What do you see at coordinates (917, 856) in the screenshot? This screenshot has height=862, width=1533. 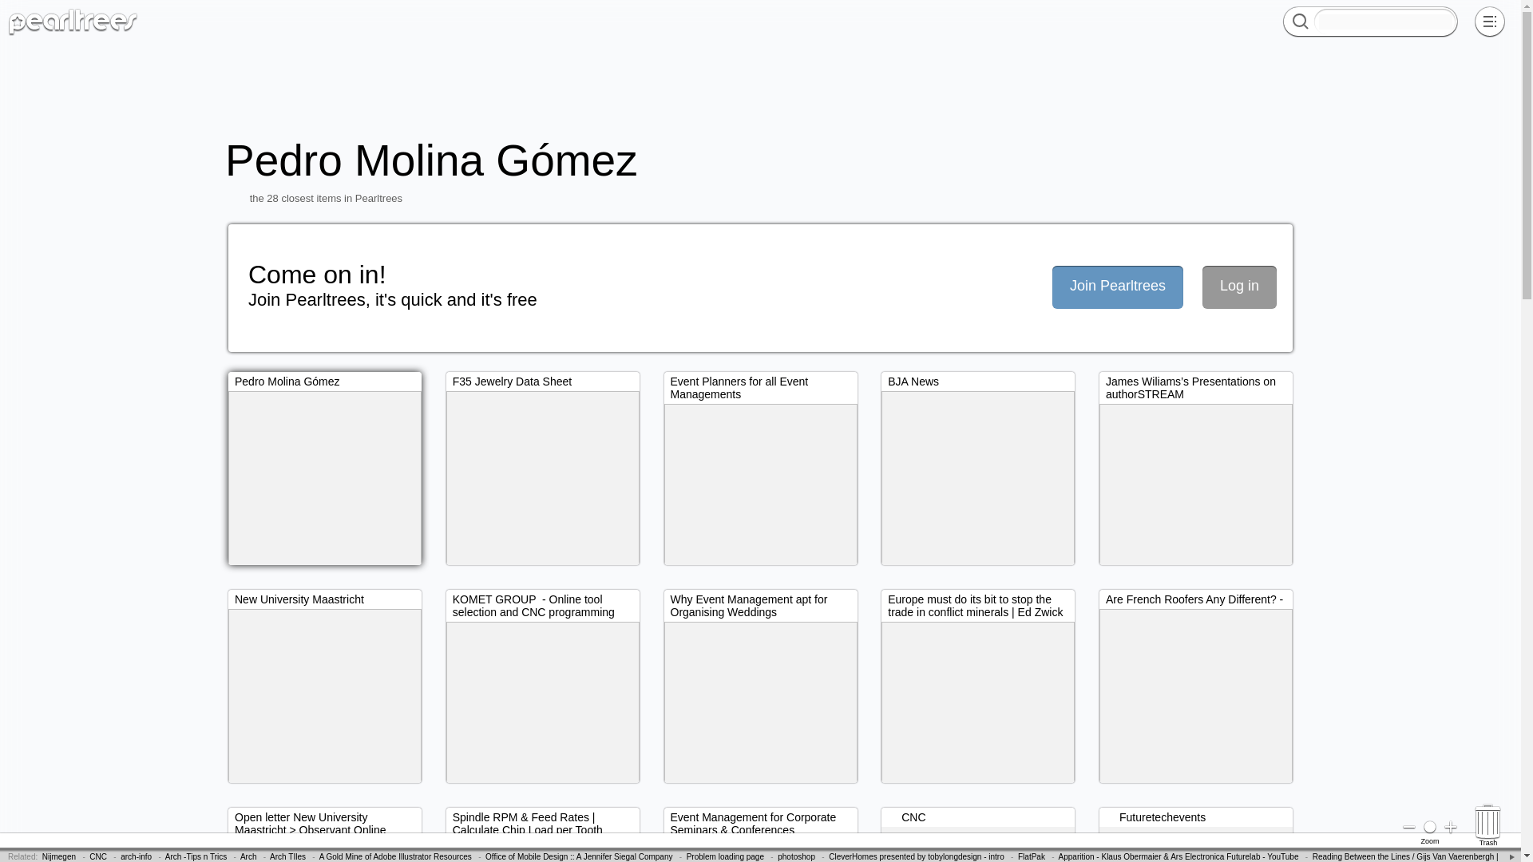 I see `CleverHomes presented by tobylongdesign - intro` at bounding box center [917, 856].